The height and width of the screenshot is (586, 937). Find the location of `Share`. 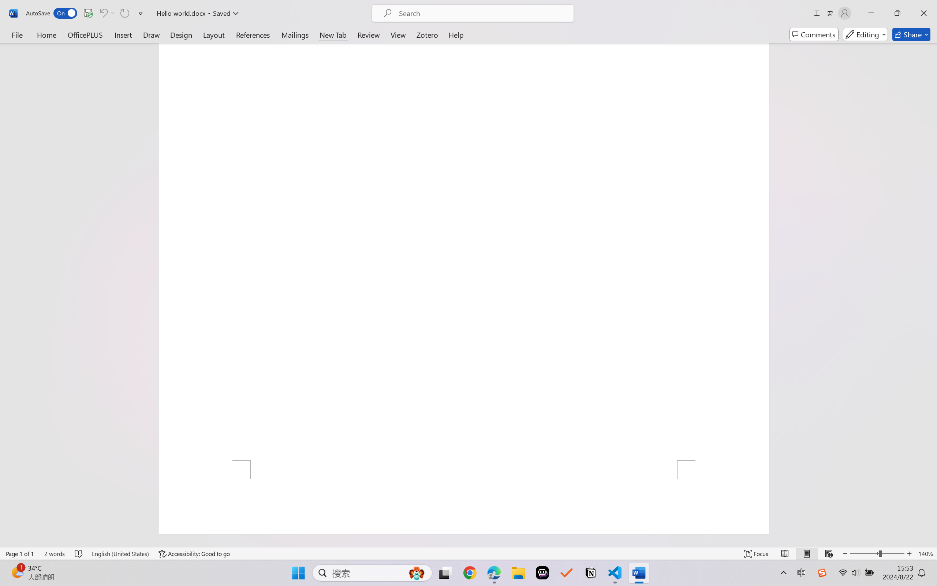

Share is located at coordinates (911, 34).